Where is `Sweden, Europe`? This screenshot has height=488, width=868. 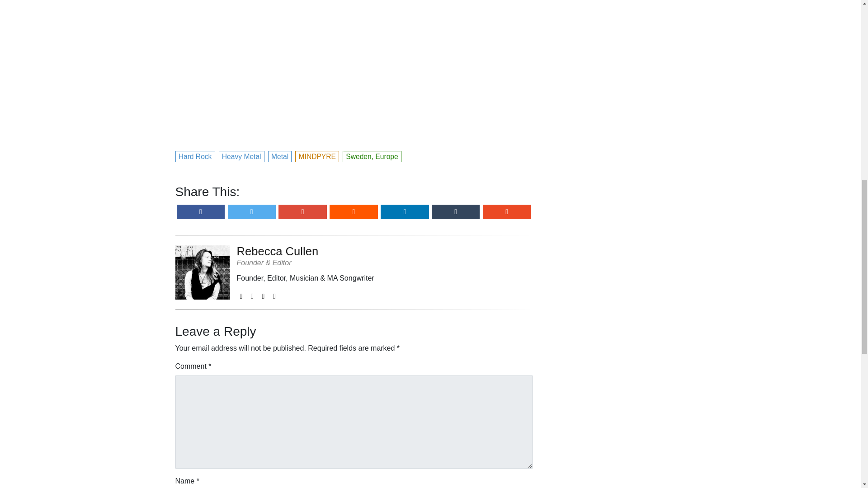 Sweden, Europe is located at coordinates (372, 155).